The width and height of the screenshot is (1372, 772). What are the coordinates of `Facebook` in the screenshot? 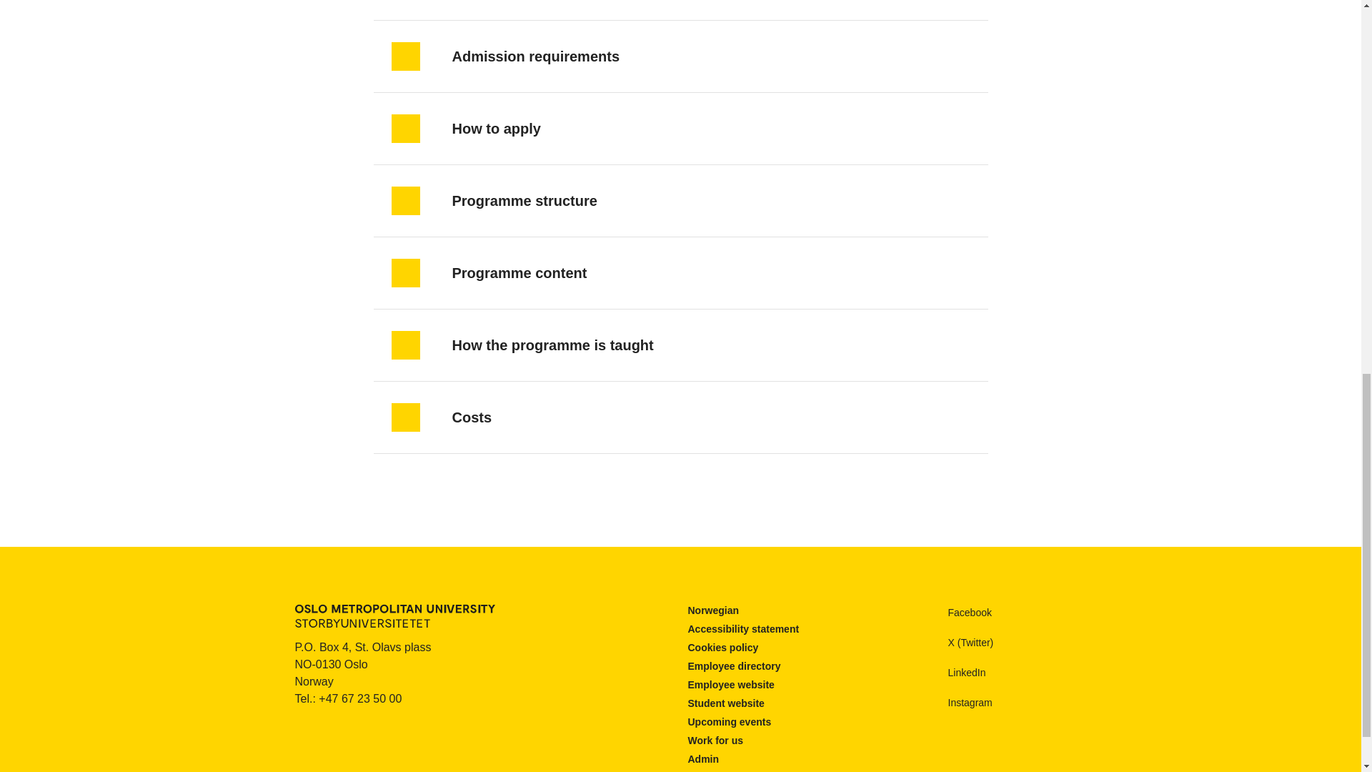 It's located at (957, 612).